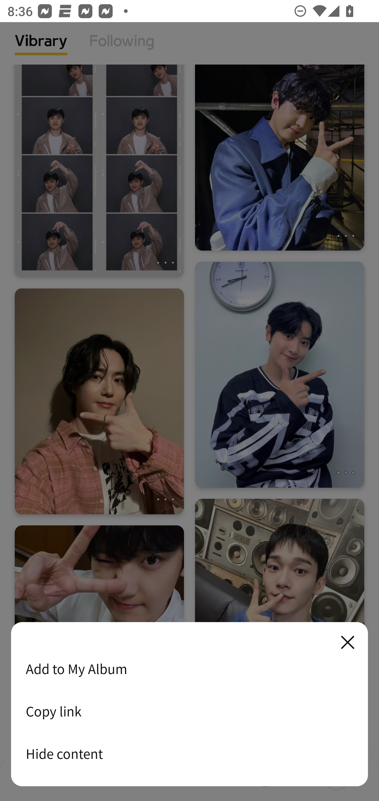 The image size is (379, 801). I want to click on Hide content, so click(189, 754).